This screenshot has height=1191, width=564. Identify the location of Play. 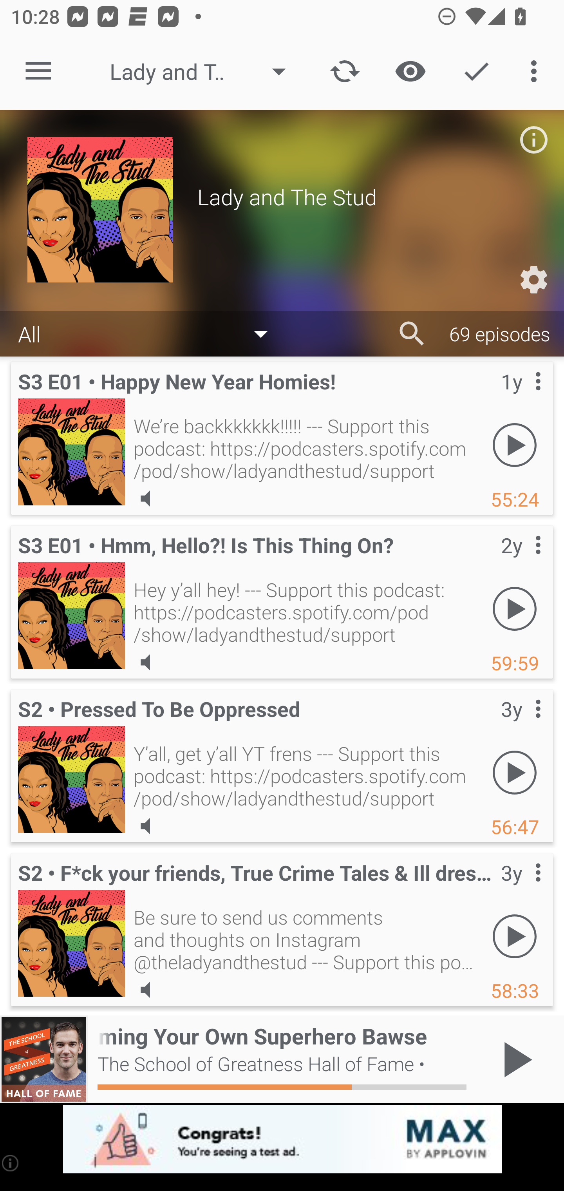
(515, 608).